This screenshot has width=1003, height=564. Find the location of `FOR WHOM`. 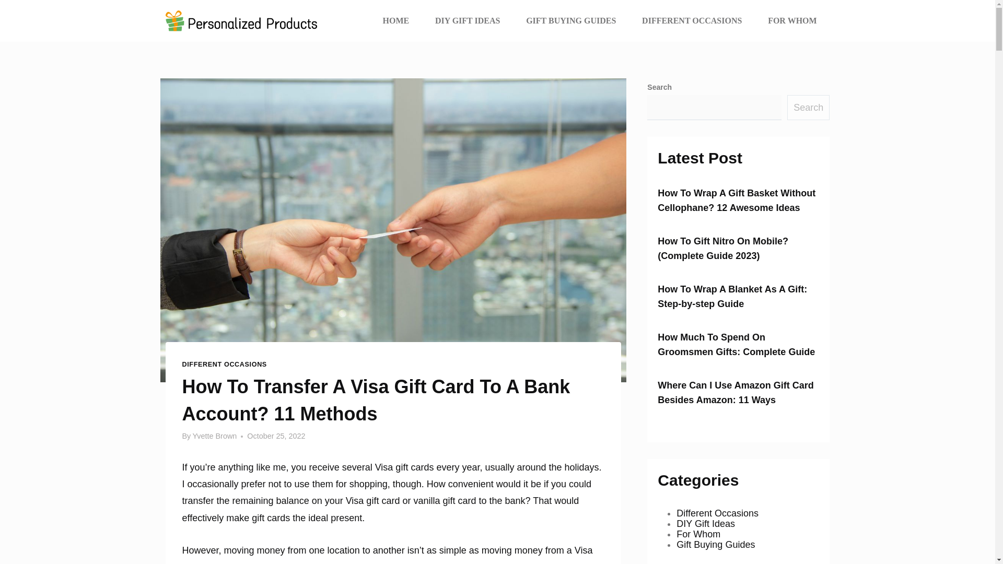

FOR WHOM is located at coordinates (792, 20).